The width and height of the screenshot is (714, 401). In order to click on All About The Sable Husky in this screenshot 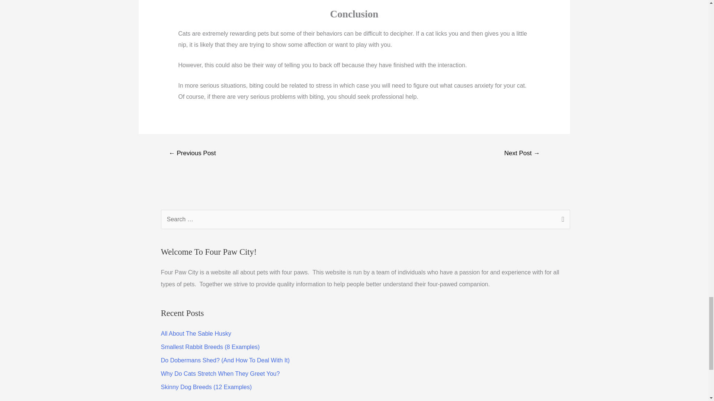, I will do `click(196, 333)`.